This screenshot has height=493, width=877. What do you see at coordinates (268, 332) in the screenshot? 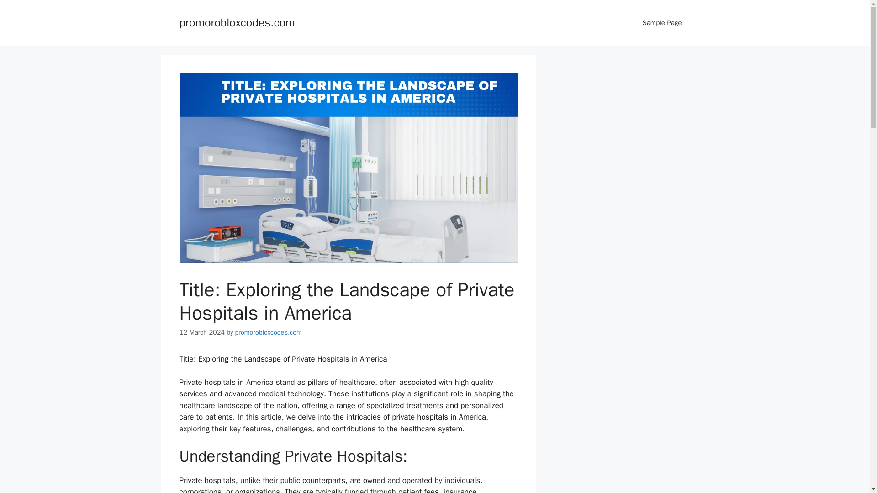
I see `promorobloxcodes.com` at bounding box center [268, 332].